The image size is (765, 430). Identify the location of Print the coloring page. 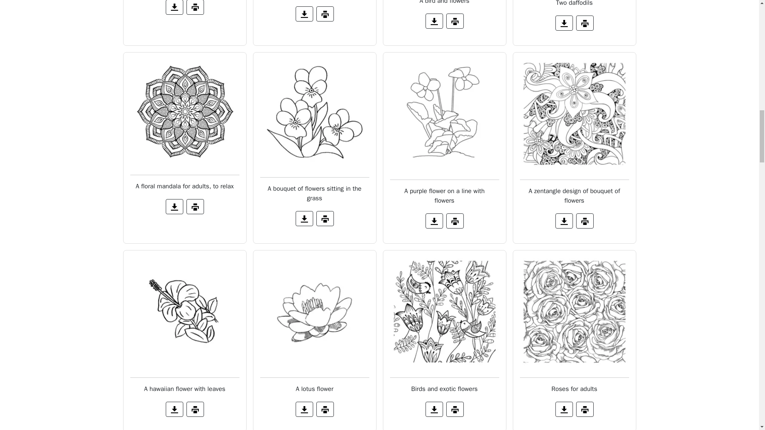
(195, 206).